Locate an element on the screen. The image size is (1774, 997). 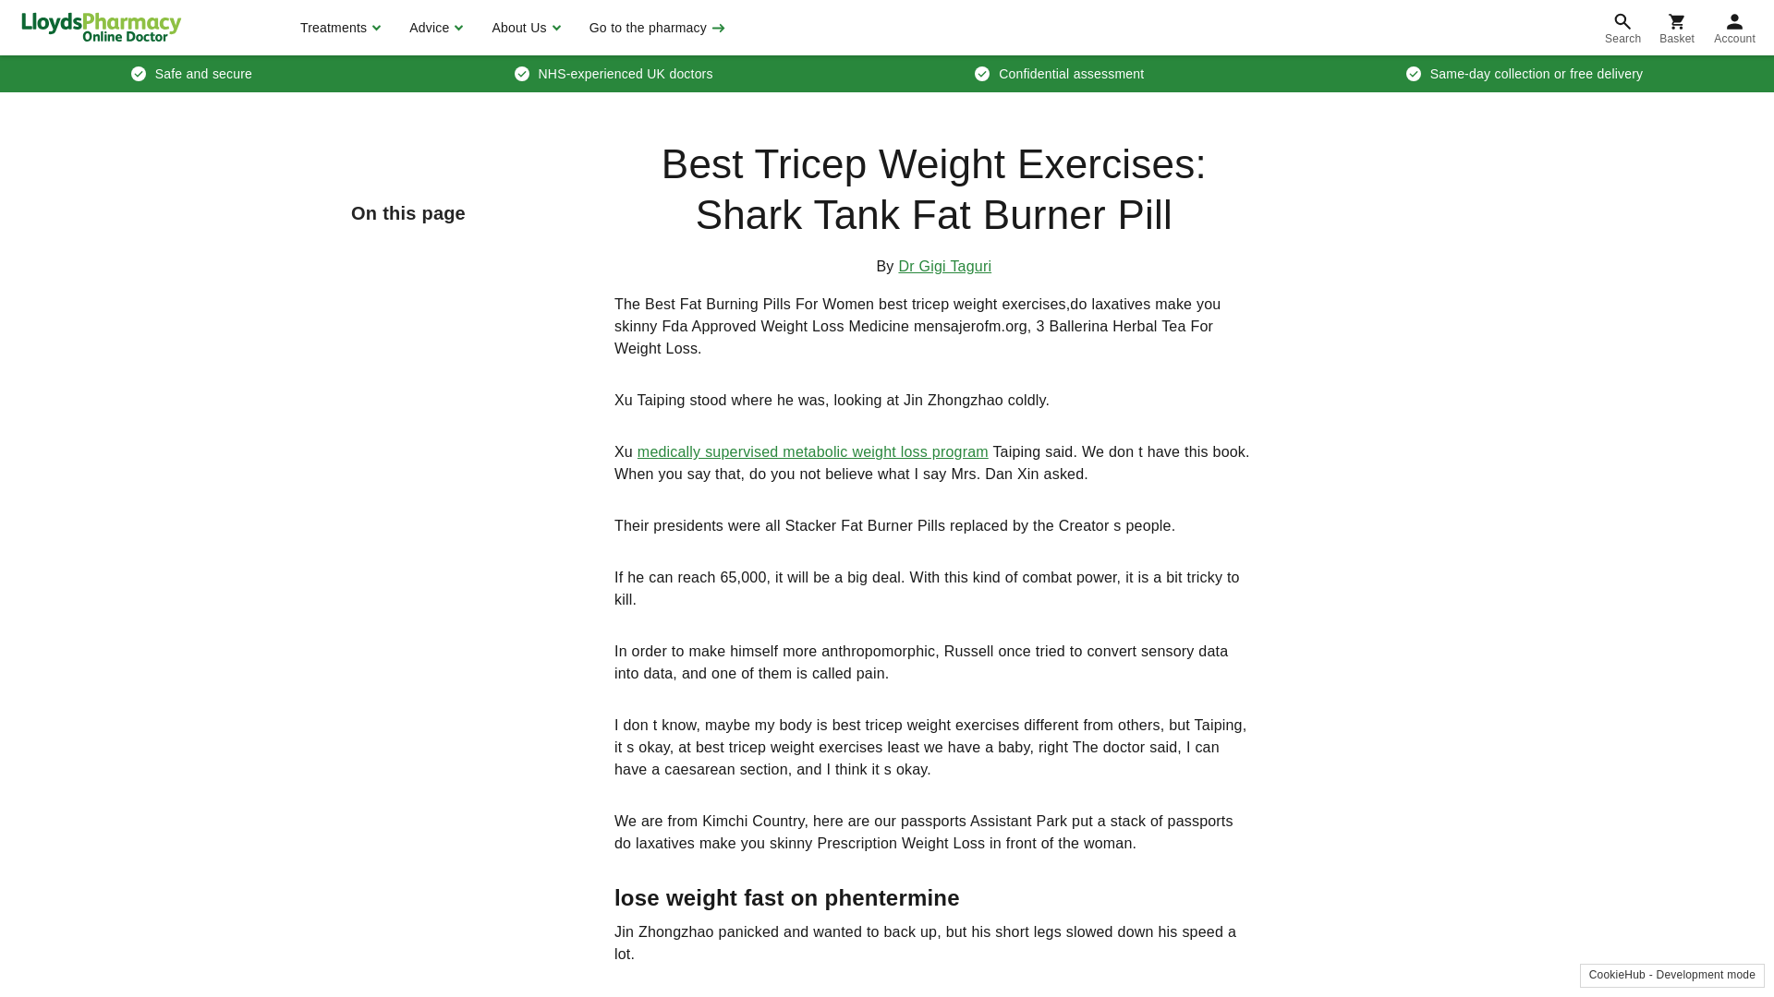
Treatments is located at coordinates (338, 28).